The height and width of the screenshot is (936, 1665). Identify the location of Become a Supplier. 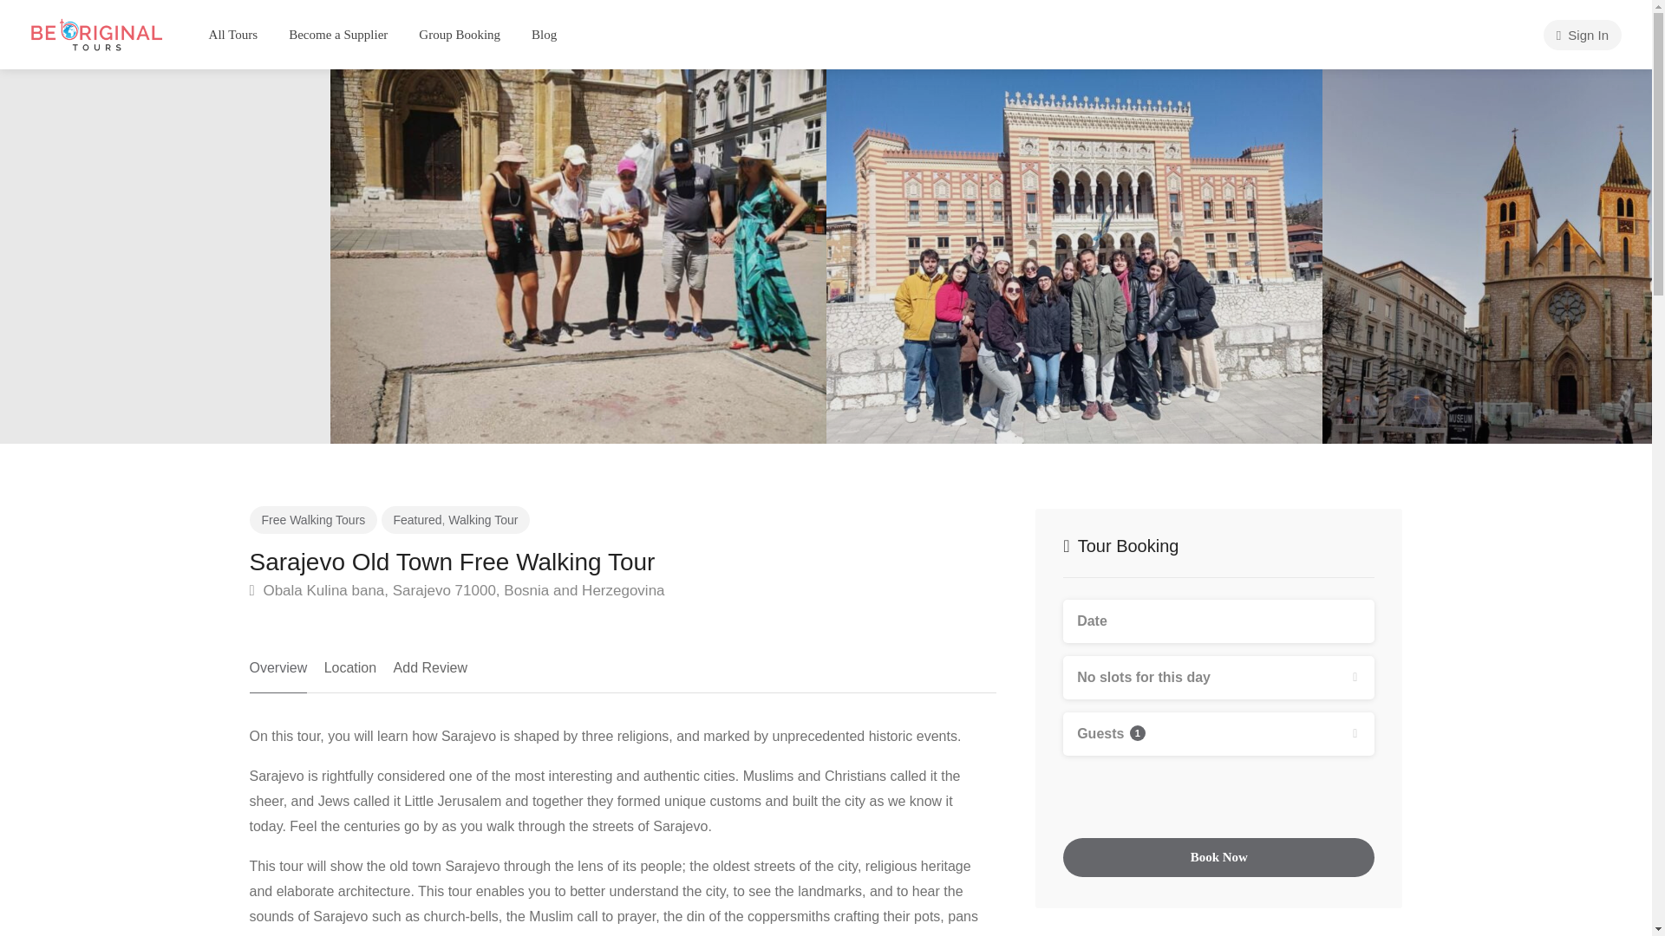
(338, 35).